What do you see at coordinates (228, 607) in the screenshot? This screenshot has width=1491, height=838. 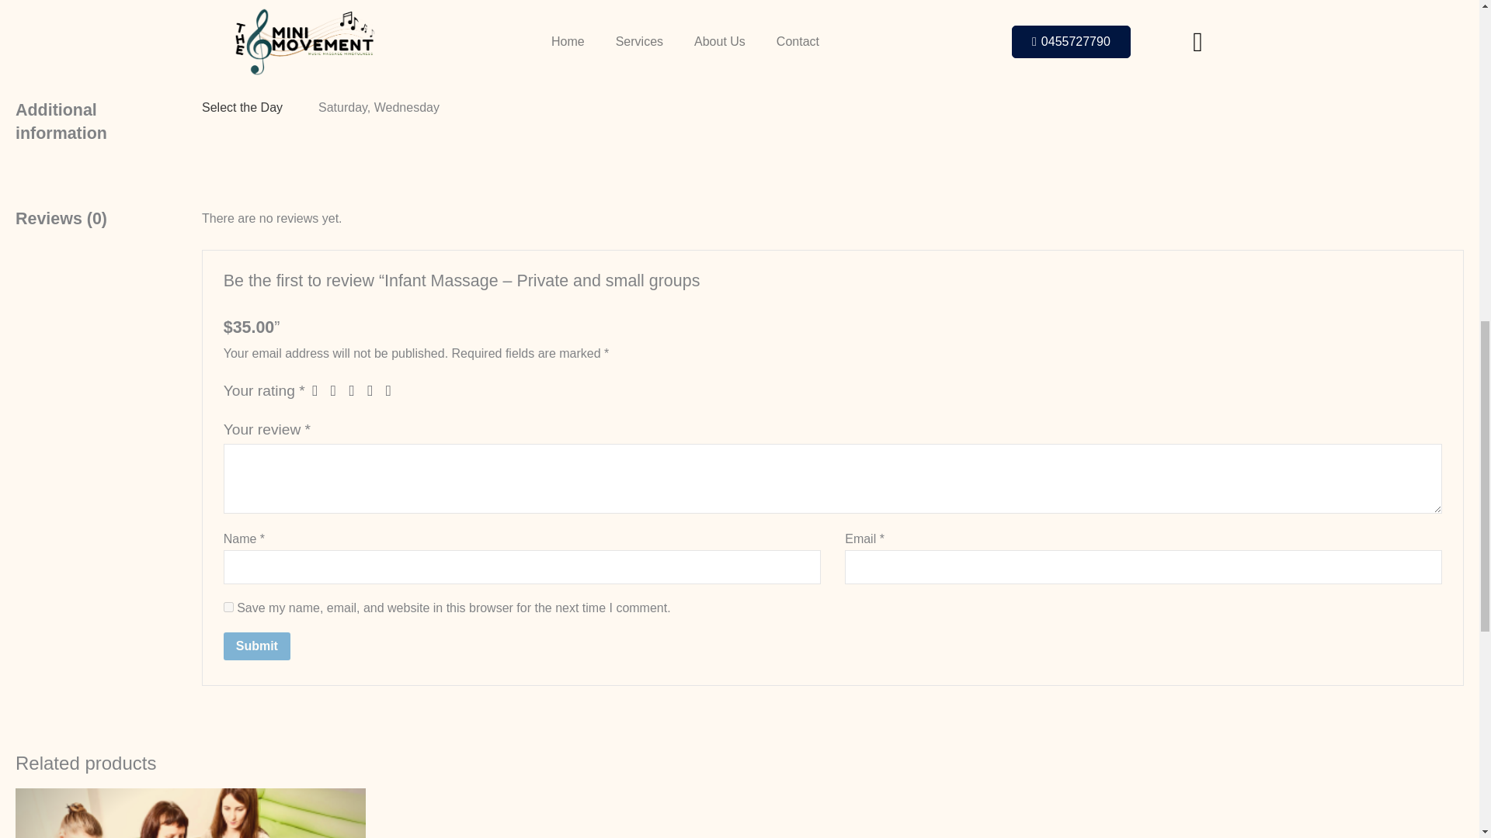 I see `yes` at bounding box center [228, 607].